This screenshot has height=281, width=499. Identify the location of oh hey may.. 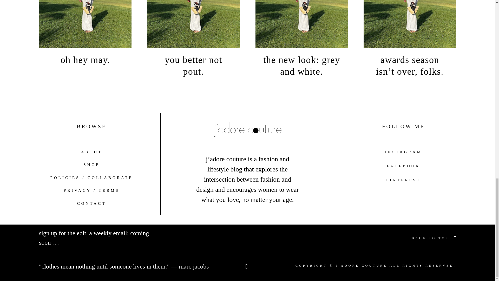
(85, 36).